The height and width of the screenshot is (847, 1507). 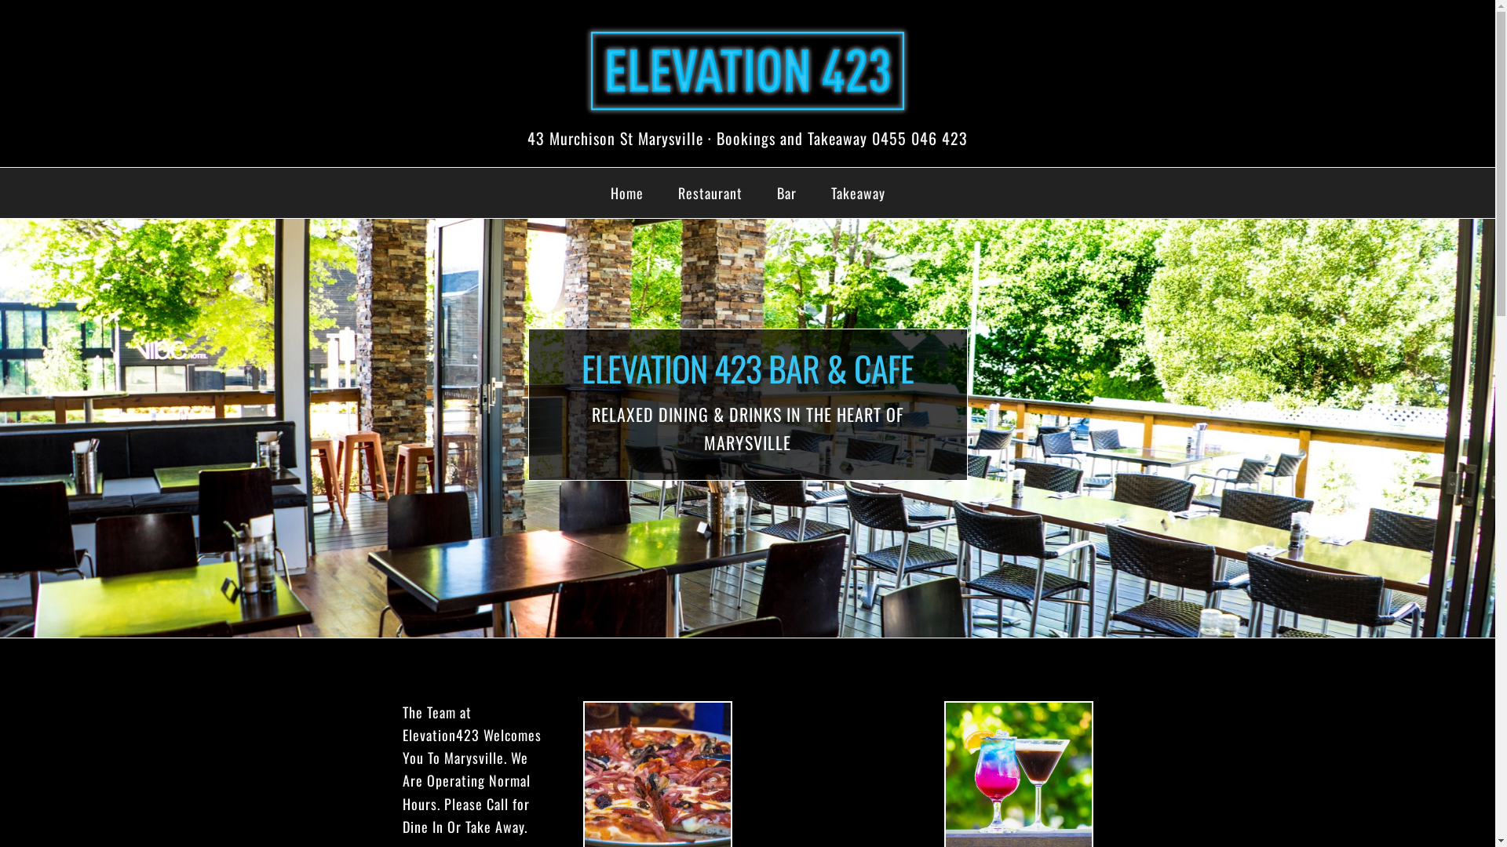 What do you see at coordinates (857, 193) in the screenshot?
I see `Takeaway` at bounding box center [857, 193].